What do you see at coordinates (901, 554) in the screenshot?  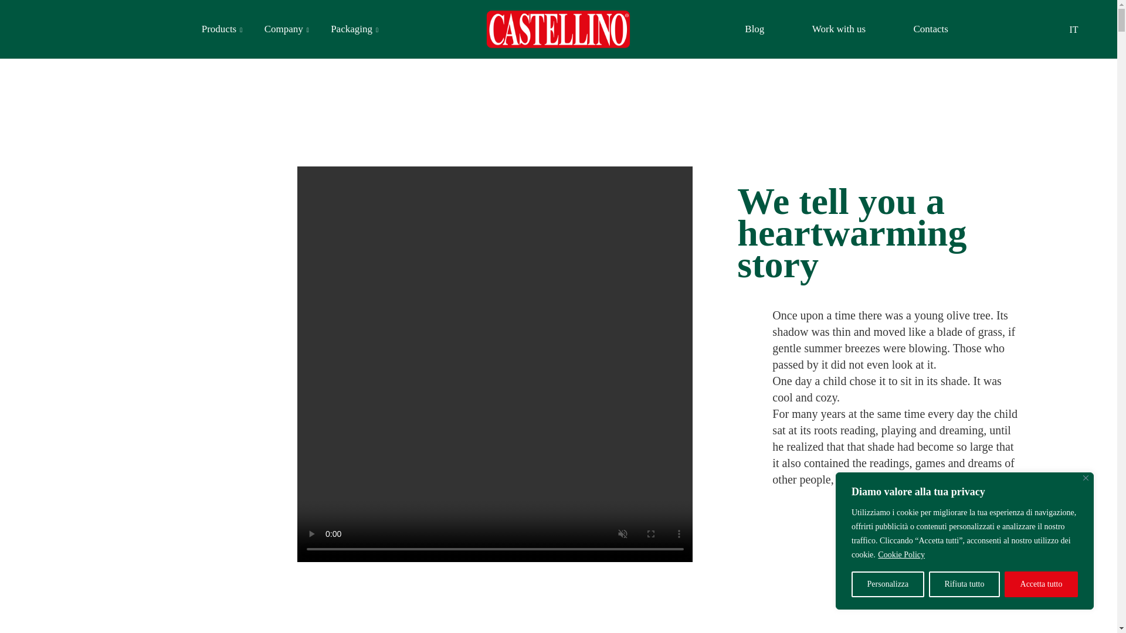 I see `Cookie Policy` at bounding box center [901, 554].